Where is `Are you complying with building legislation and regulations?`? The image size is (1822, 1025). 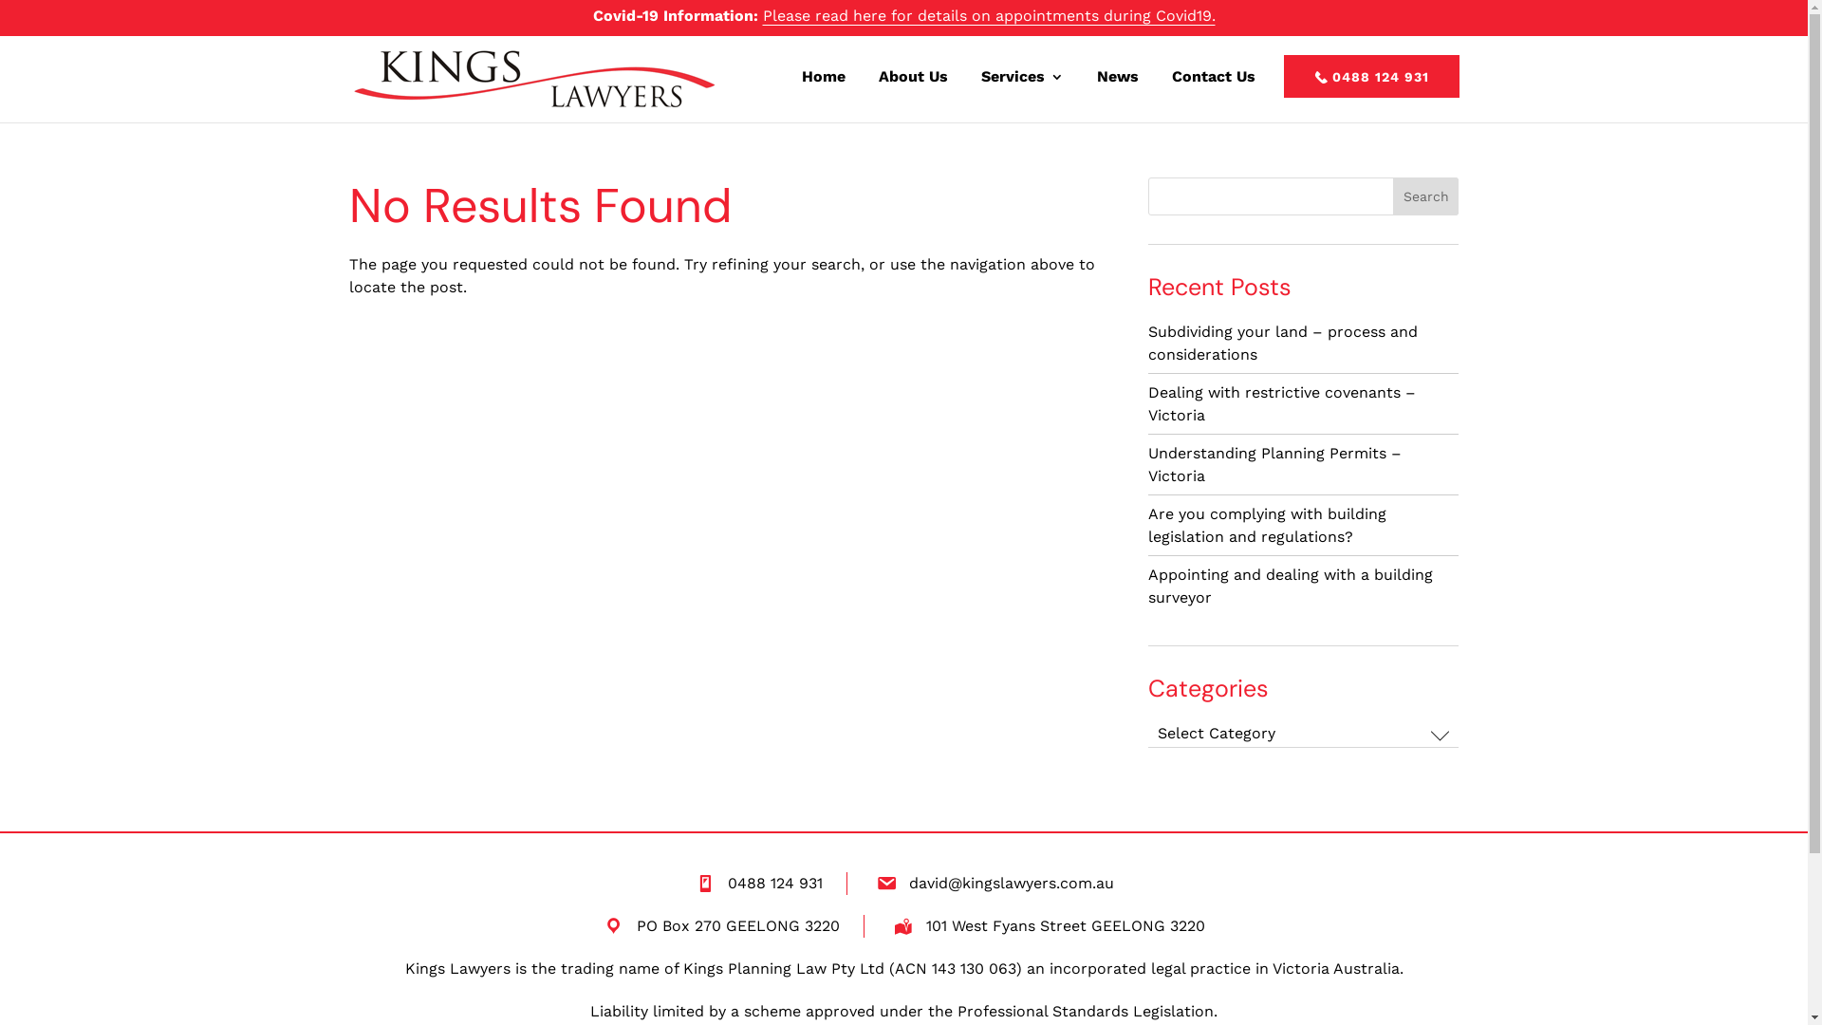
Are you complying with building legislation and regulations? is located at coordinates (1268, 526).